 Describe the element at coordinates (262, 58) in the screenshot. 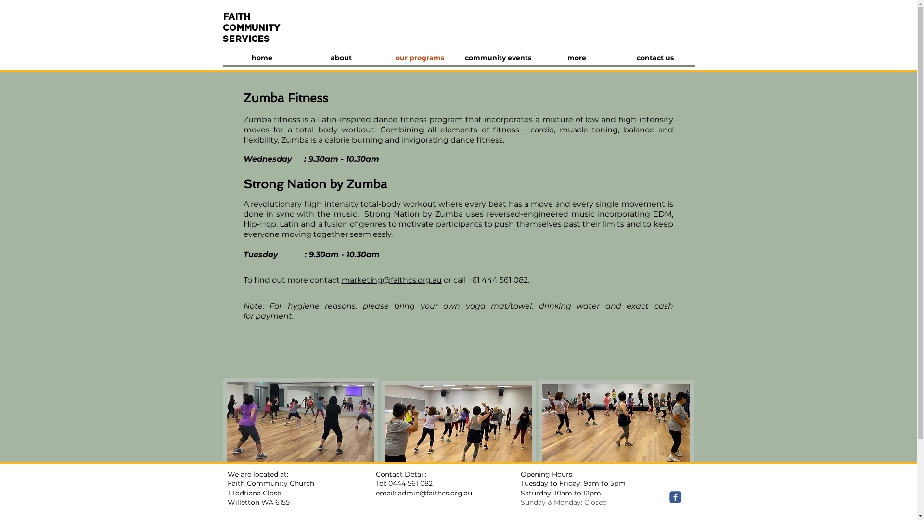

I see `home` at that location.